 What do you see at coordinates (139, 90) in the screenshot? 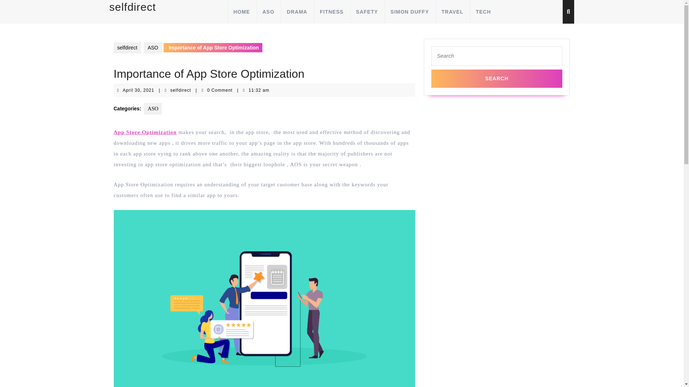
I see `TRAVEL` at bounding box center [139, 90].